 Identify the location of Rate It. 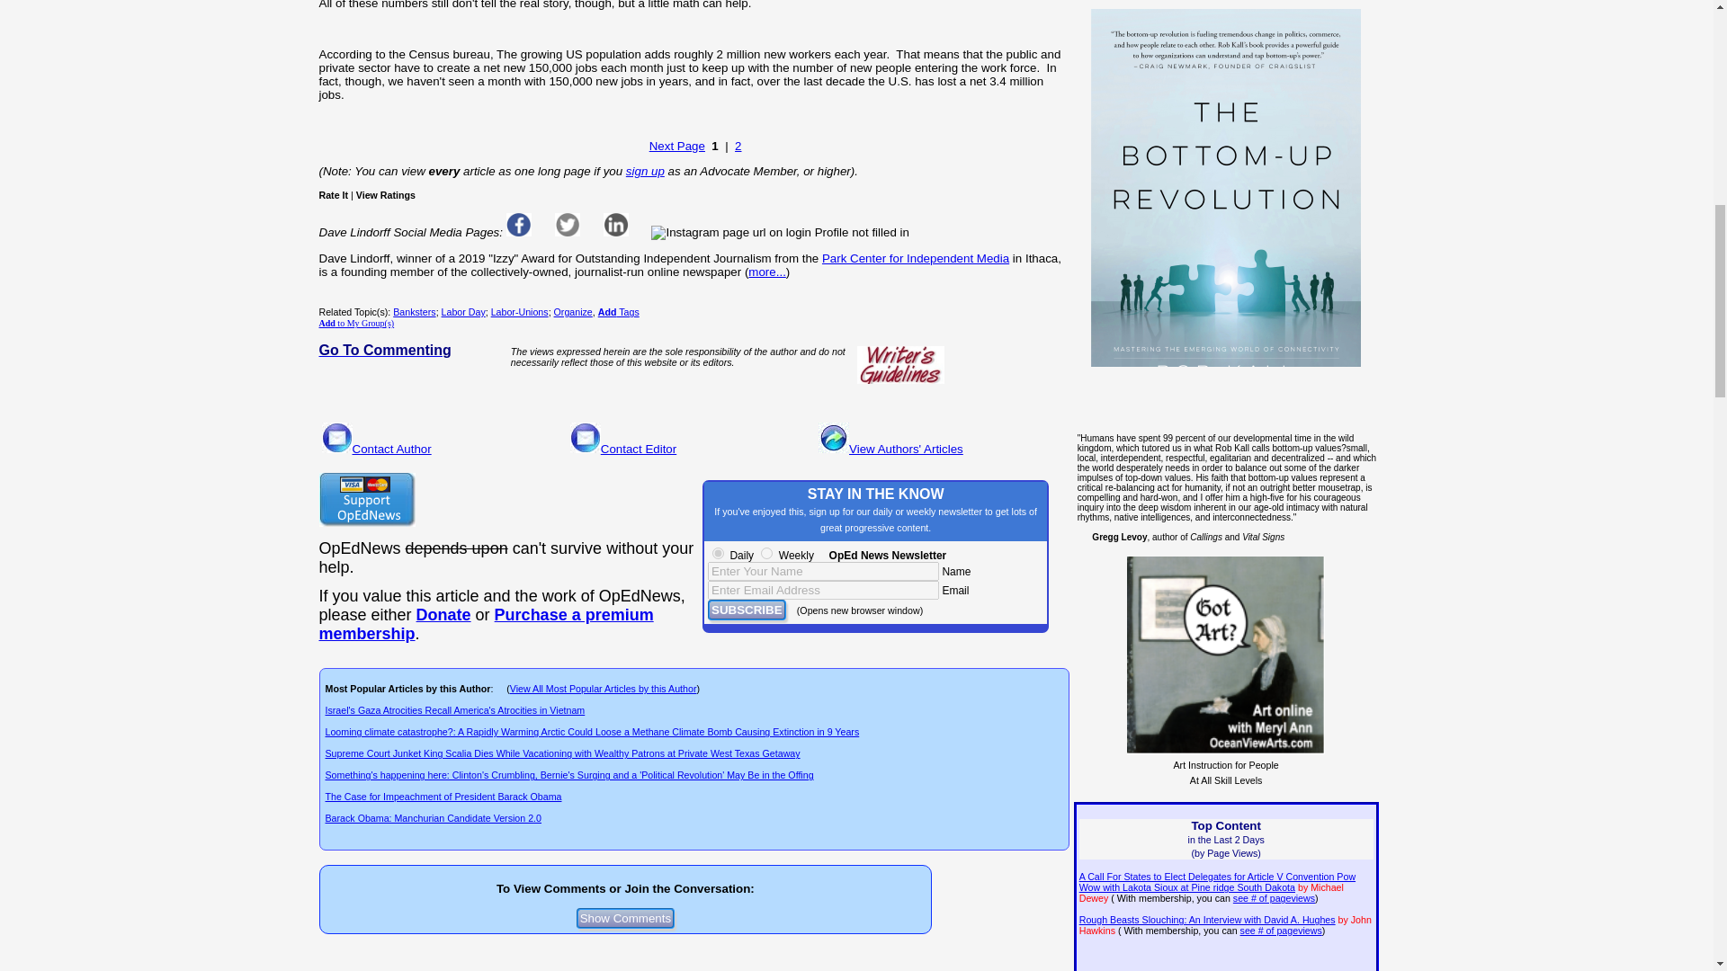
(333, 194).